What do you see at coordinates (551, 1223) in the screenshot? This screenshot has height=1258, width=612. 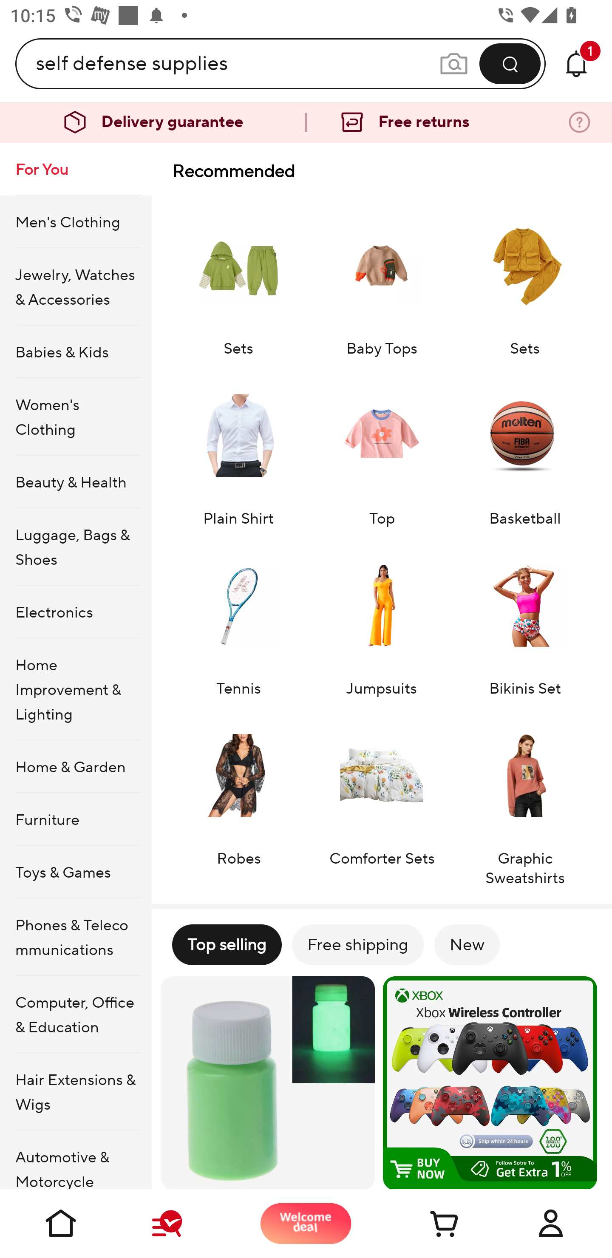 I see `Account` at bounding box center [551, 1223].